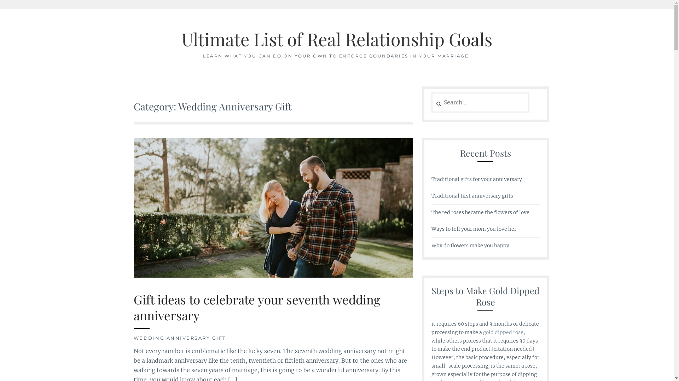 This screenshot has height=381, width=679. Describe the element at coordinates (470, 246) in the screenshot. I see `Why do flowers make you happy` at that location.